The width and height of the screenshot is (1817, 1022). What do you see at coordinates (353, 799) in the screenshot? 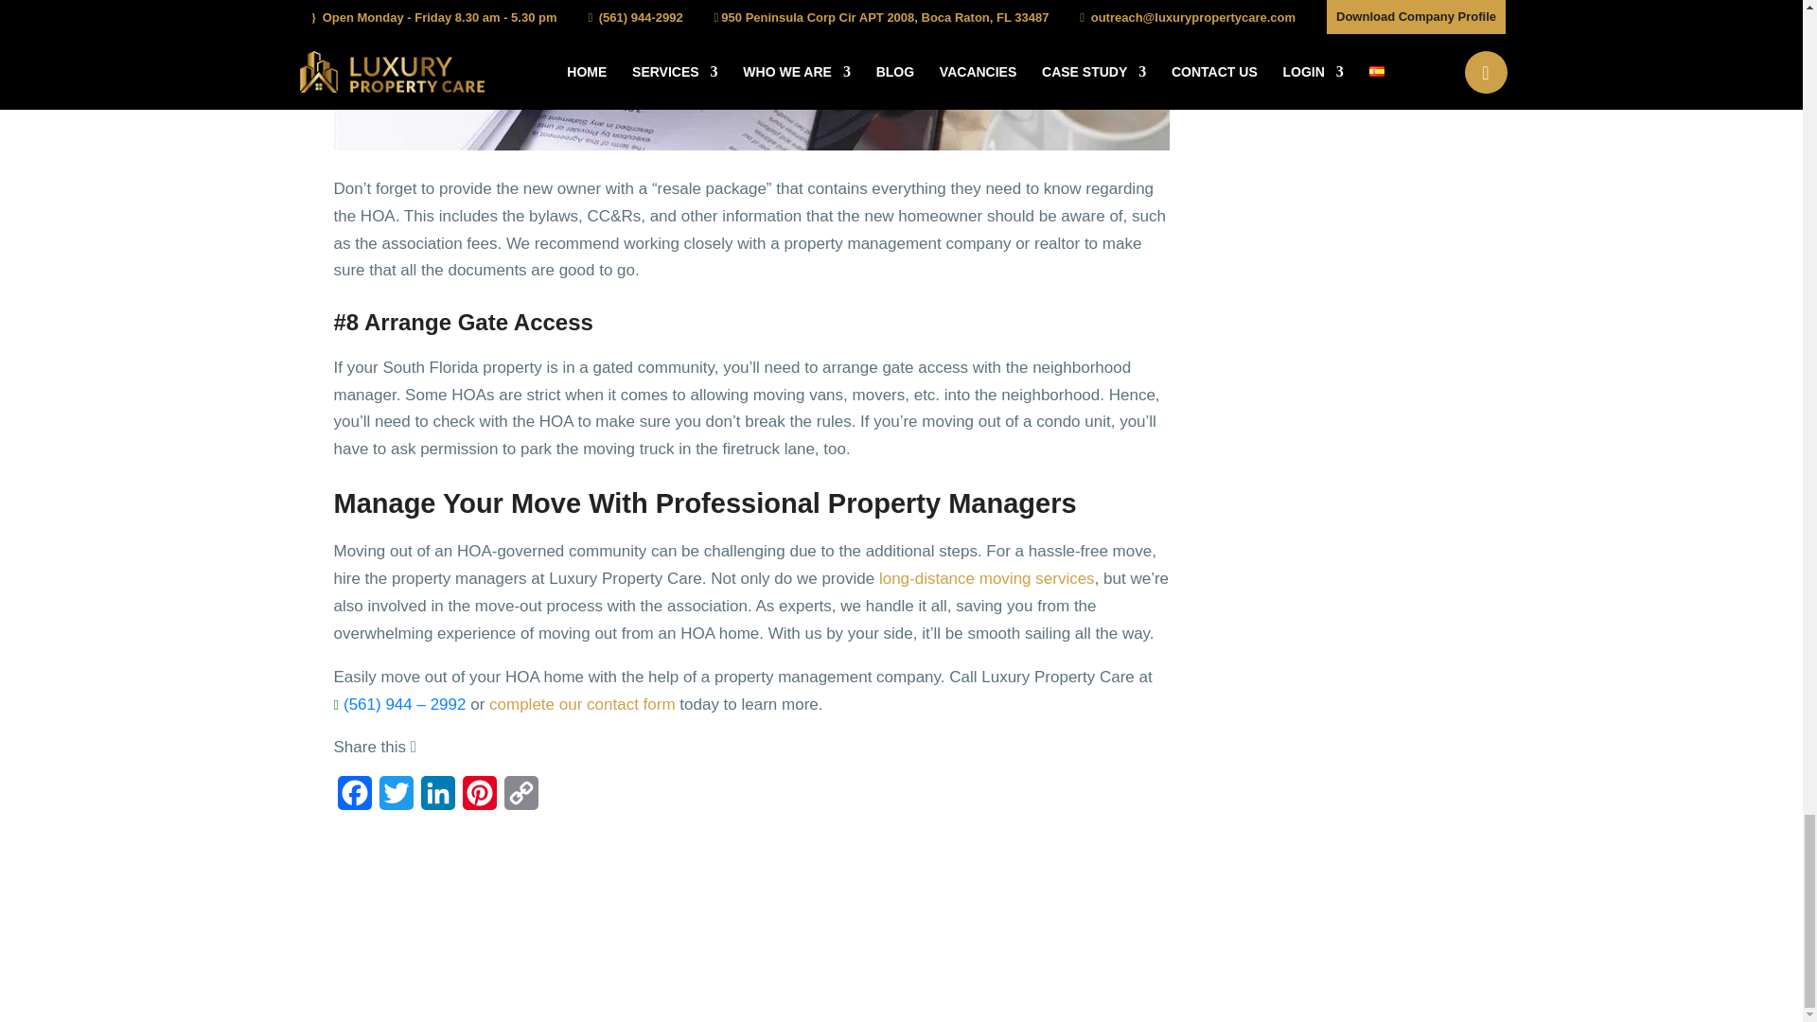
I see `Facebook` at bounding box center [353, 799].